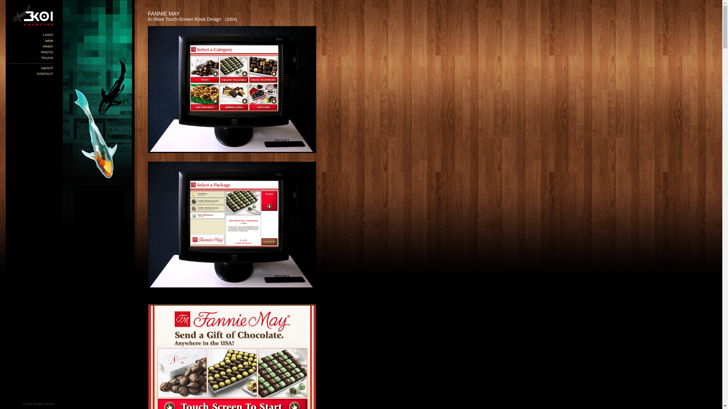 The height and width of the screenshot is (409, 728). I want to click on TOUCH, so click(47, 58).